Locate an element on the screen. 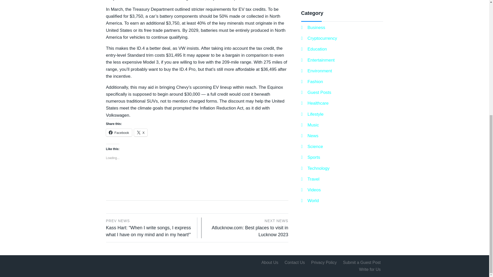 This screenshot has width=493, height=277. Entertainment is located at coordinates (318, 60).